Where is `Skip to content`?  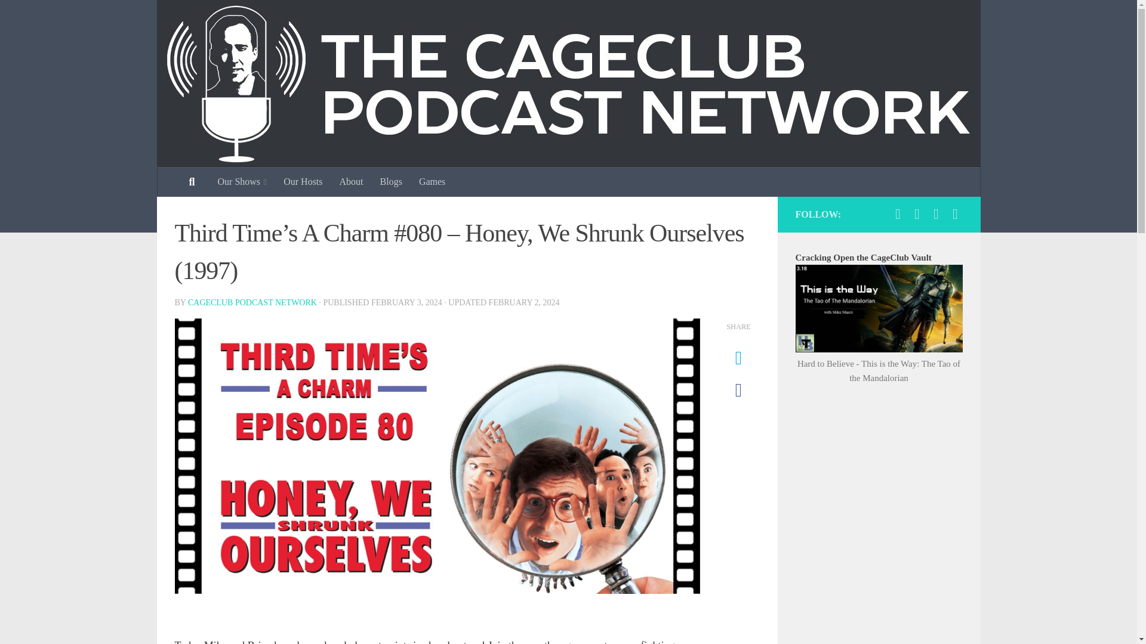 Skip to content is located at coordinates (47, 16).